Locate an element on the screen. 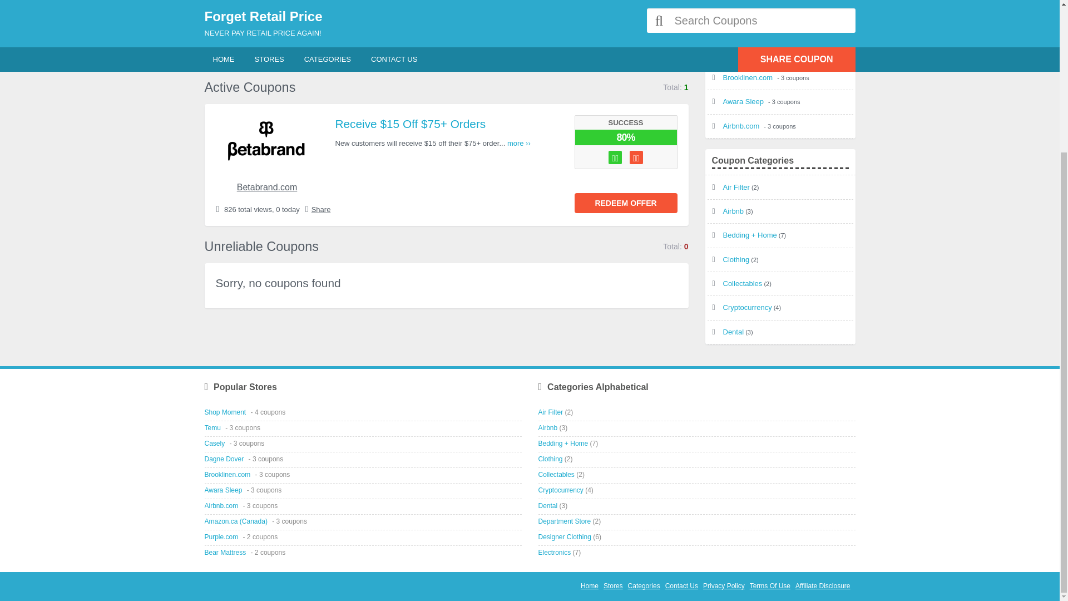  REDEEM OFFER is located at coordinates (625, 203).